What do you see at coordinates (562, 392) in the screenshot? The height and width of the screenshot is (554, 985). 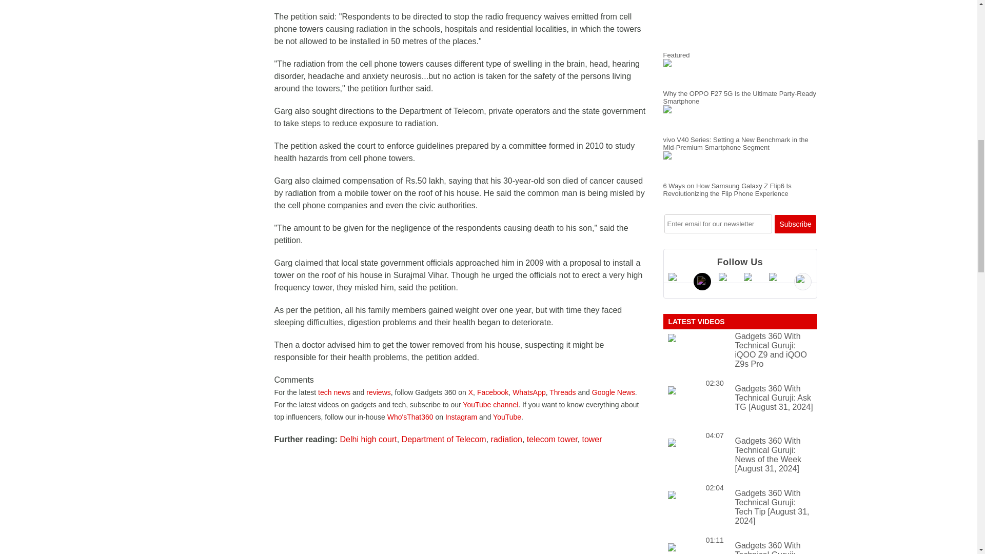 I see `Threads` at bounding box center [562, 392].